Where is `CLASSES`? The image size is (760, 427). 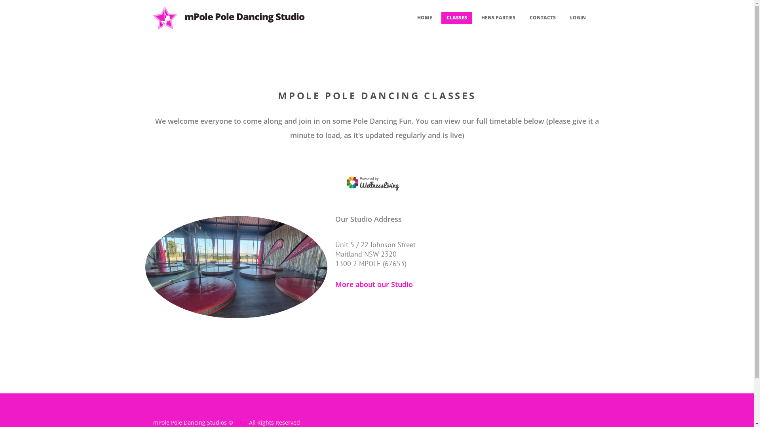
CLASSES is located at coordinates (456, 18).